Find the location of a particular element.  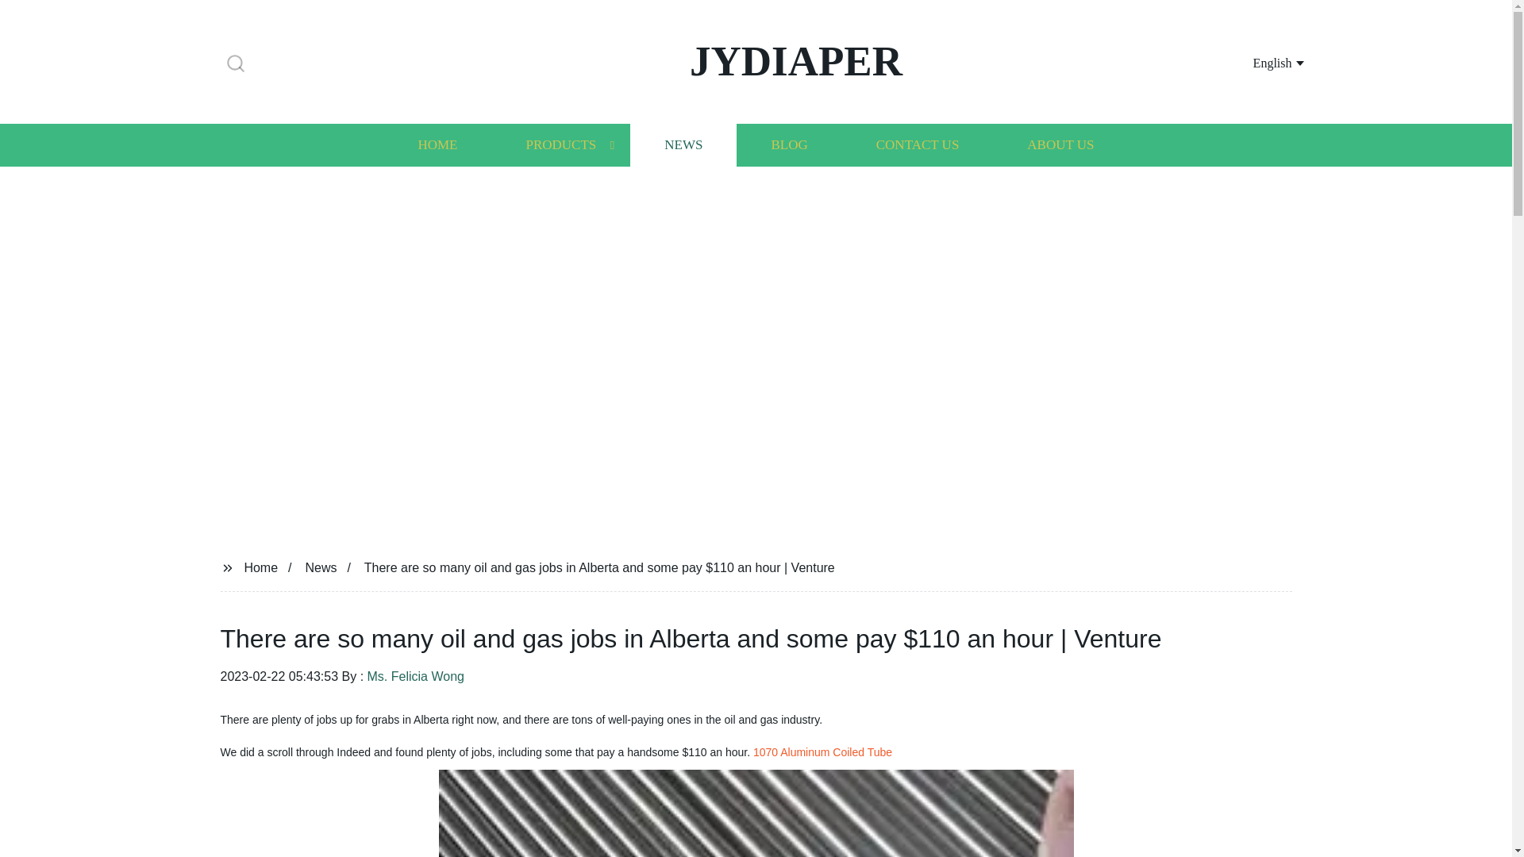

English is located at coordinates (1259, 62).